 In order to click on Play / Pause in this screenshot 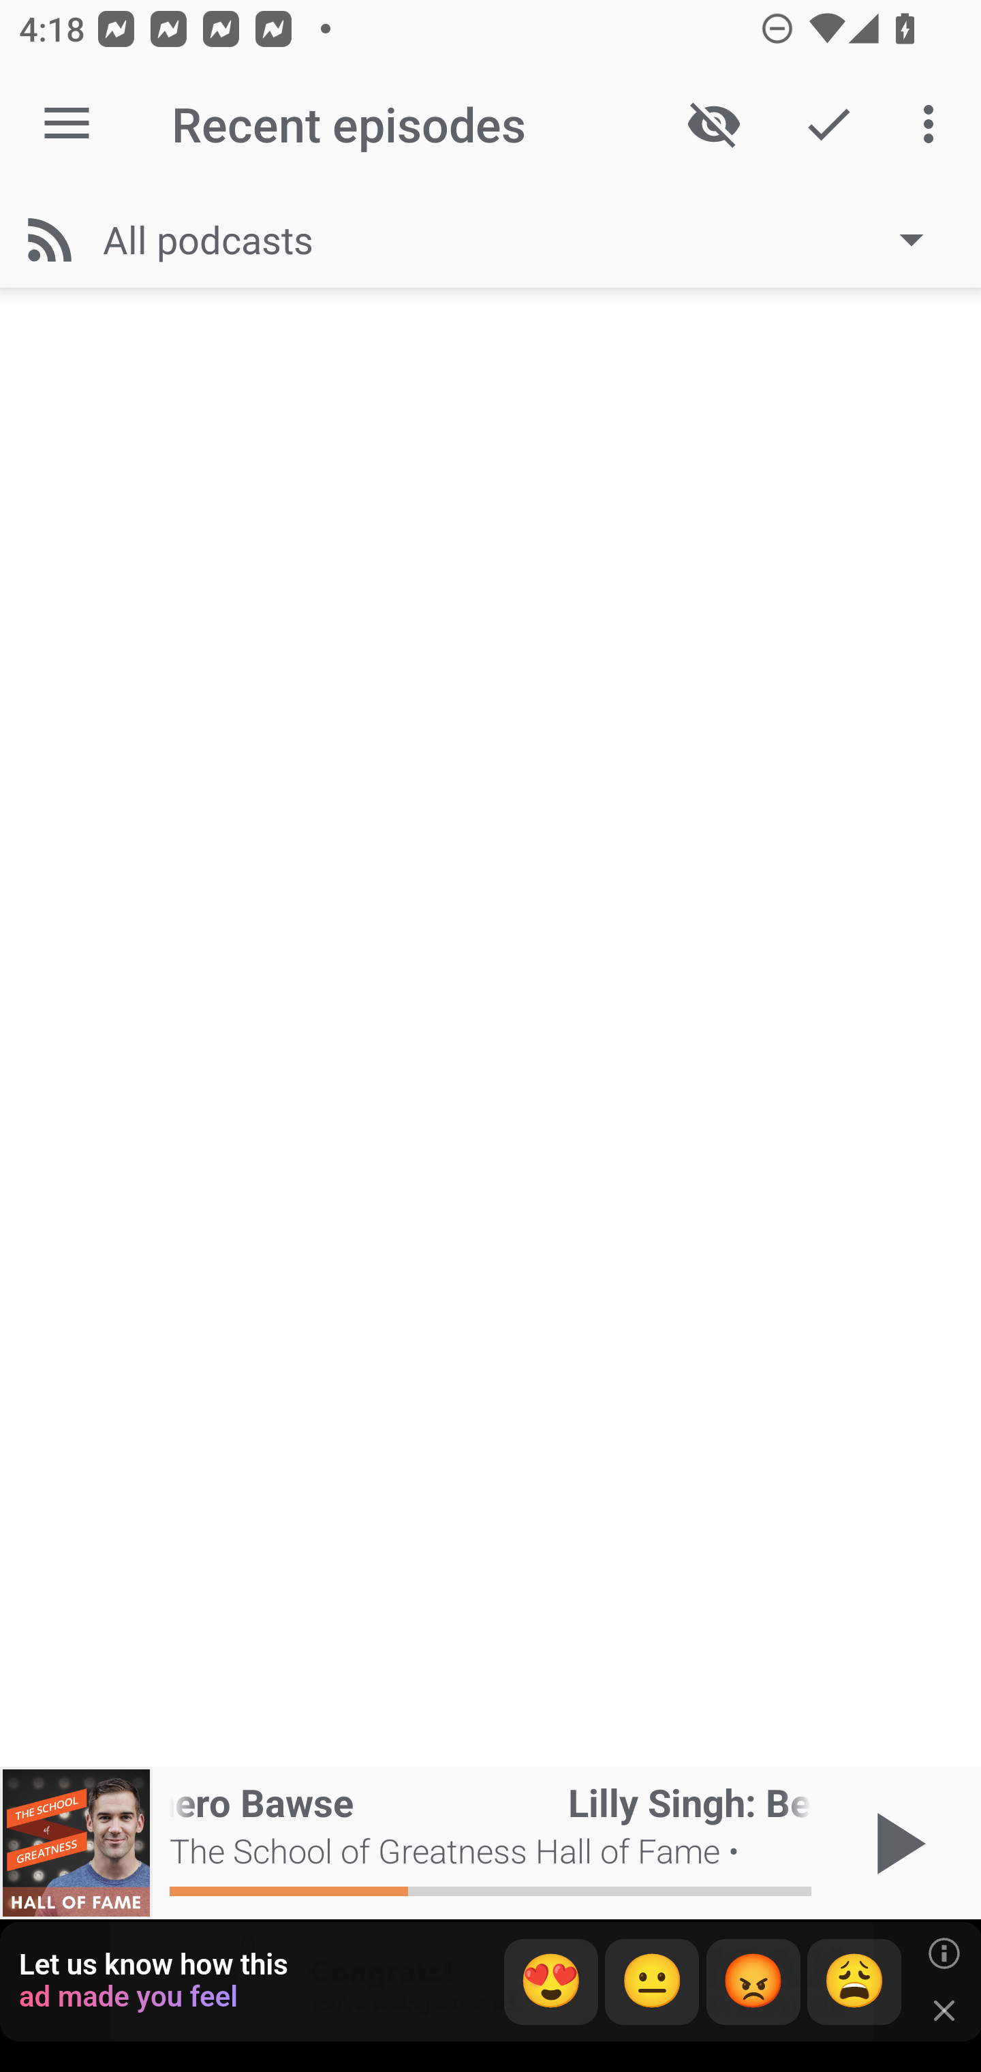, I will do `click(895, 1843)`.